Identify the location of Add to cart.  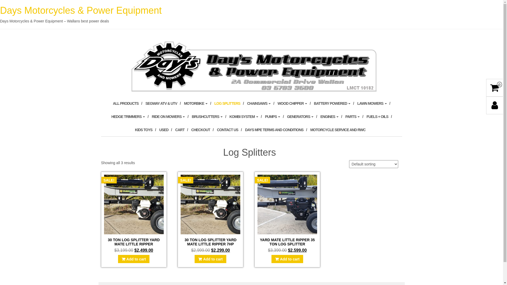
(287, 259).